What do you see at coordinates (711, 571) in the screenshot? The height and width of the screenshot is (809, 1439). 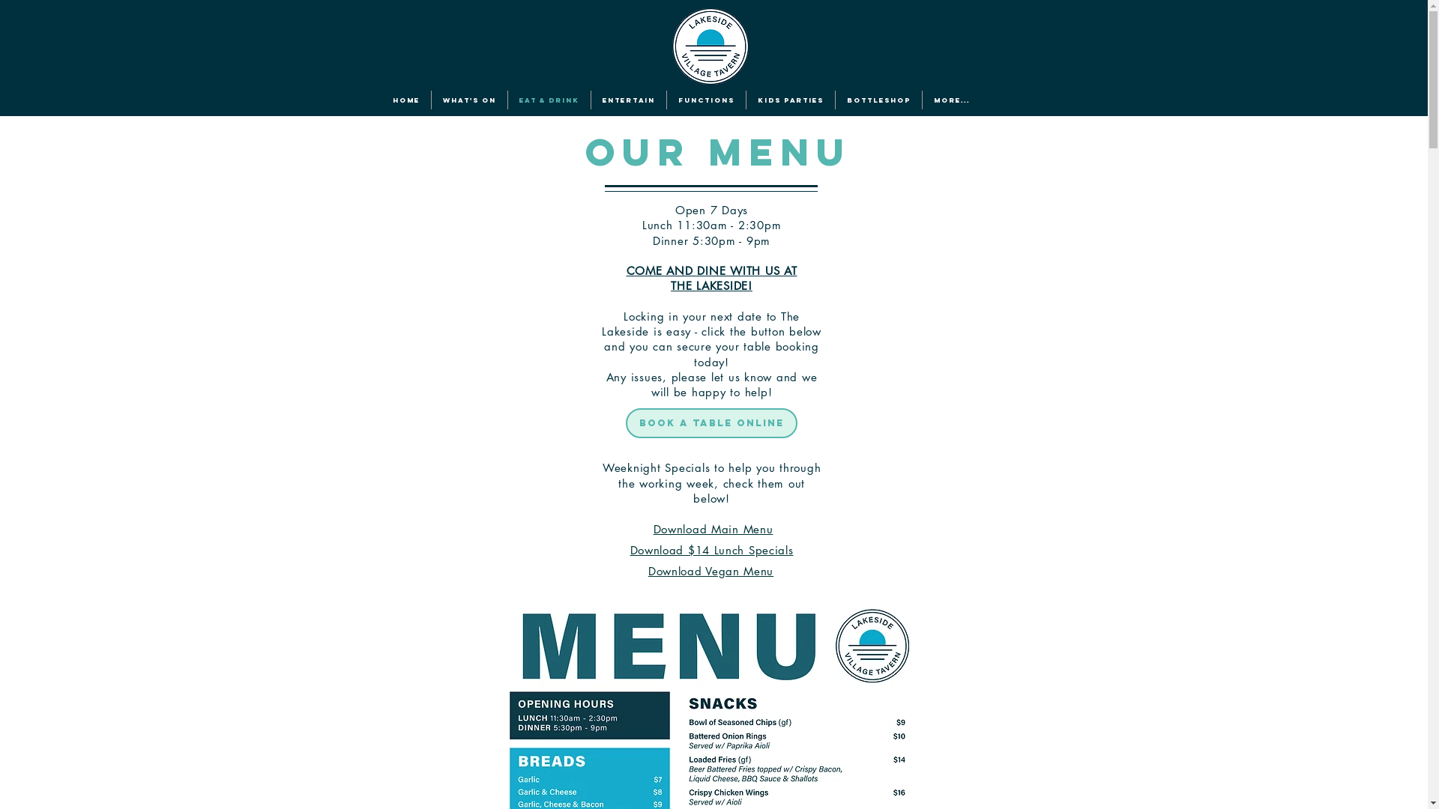 I see `Download Vegan Menu` at bounding box center [711, 571].